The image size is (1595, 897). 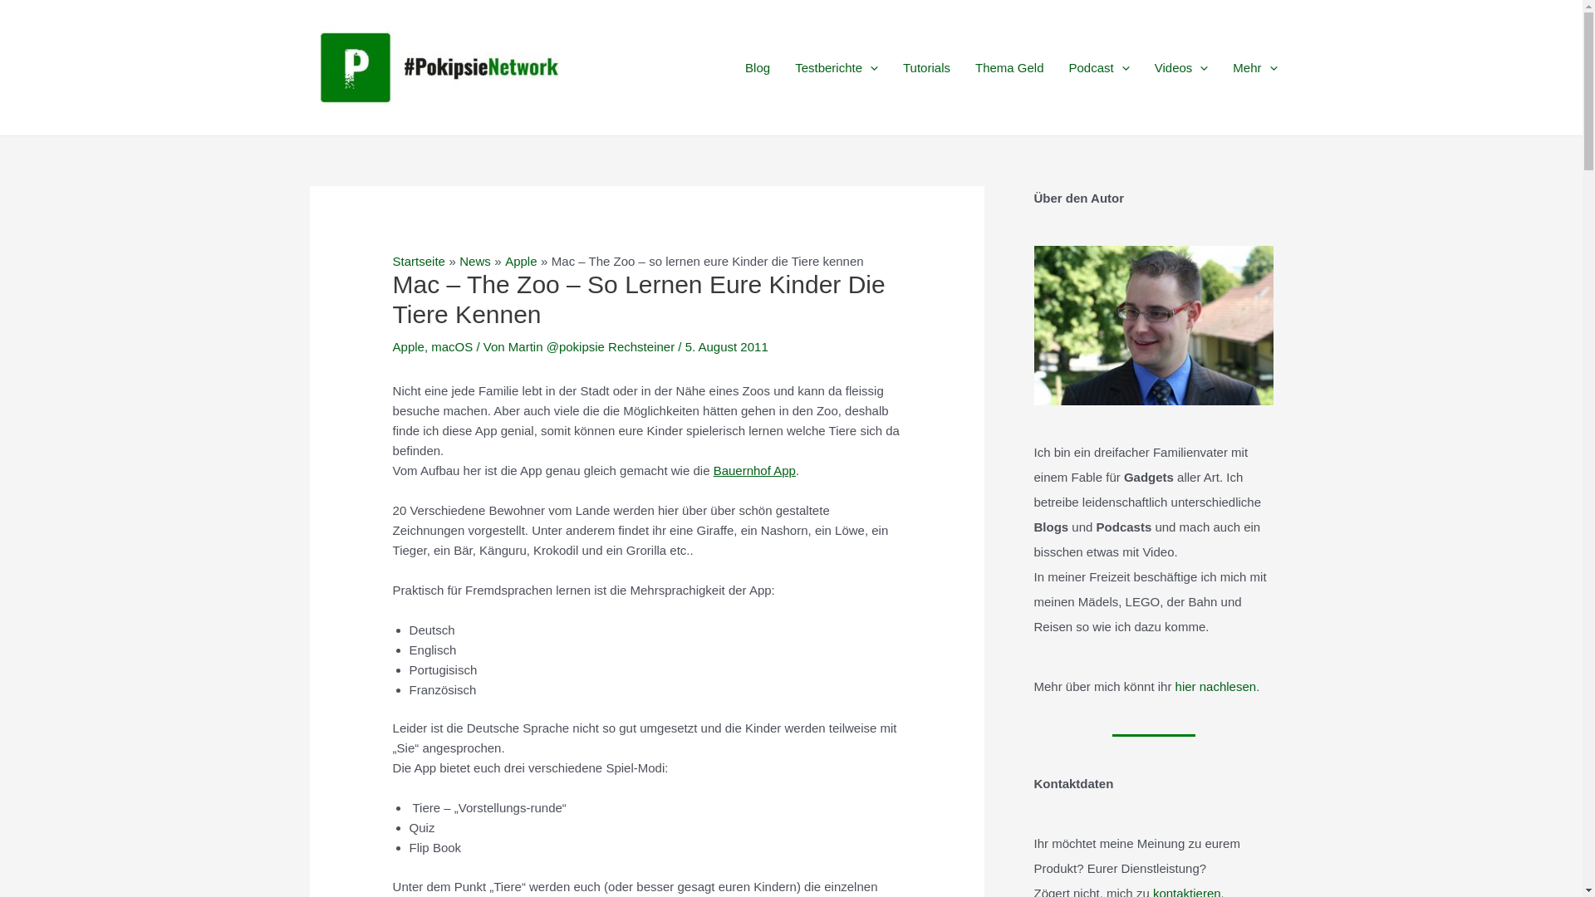 What do you see at coordinates (419, 261) in the screenshot?
I see `Startseite` at bounding box center [419, 261].